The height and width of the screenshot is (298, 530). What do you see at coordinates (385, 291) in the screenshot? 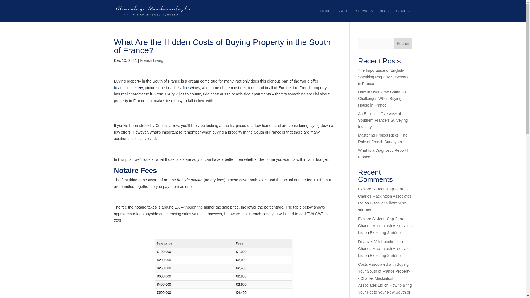
I see `How to Bring Your Pet to Your New South of France Property` at bounding box center [385, 291].